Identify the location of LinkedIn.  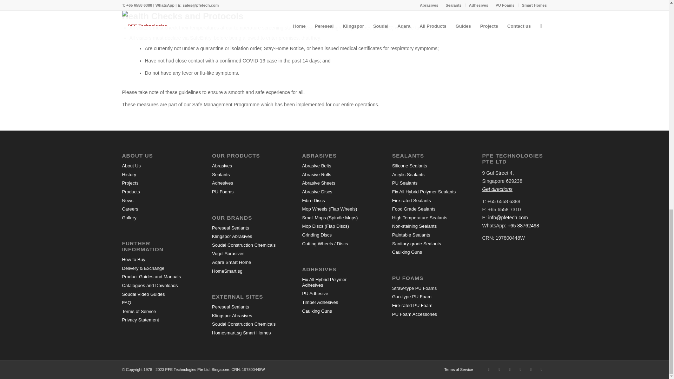
(510, 369).